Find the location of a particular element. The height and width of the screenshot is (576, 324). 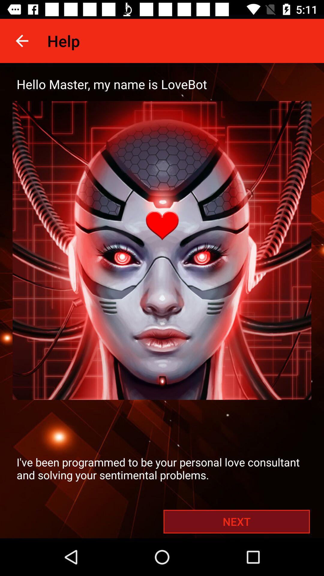

tap the icon below the i ve been is located at coordinates (236, 521).